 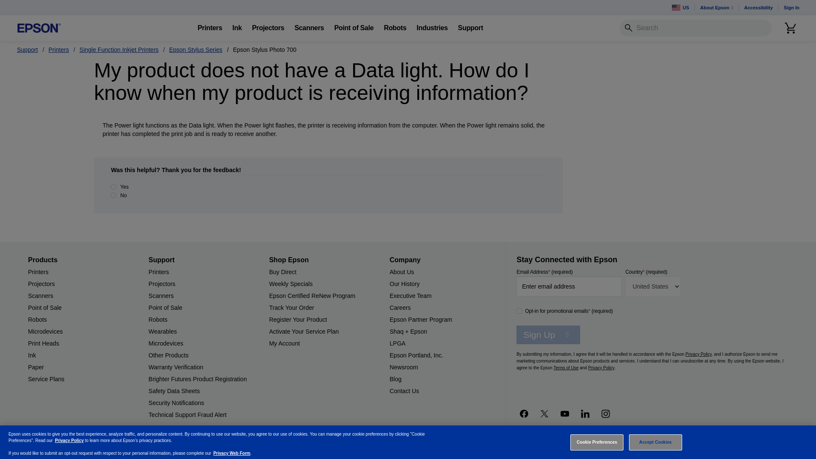 What do you see at coordinates (519, 310) in the screenshot?
I see `on` at bounding box center [519, 310].